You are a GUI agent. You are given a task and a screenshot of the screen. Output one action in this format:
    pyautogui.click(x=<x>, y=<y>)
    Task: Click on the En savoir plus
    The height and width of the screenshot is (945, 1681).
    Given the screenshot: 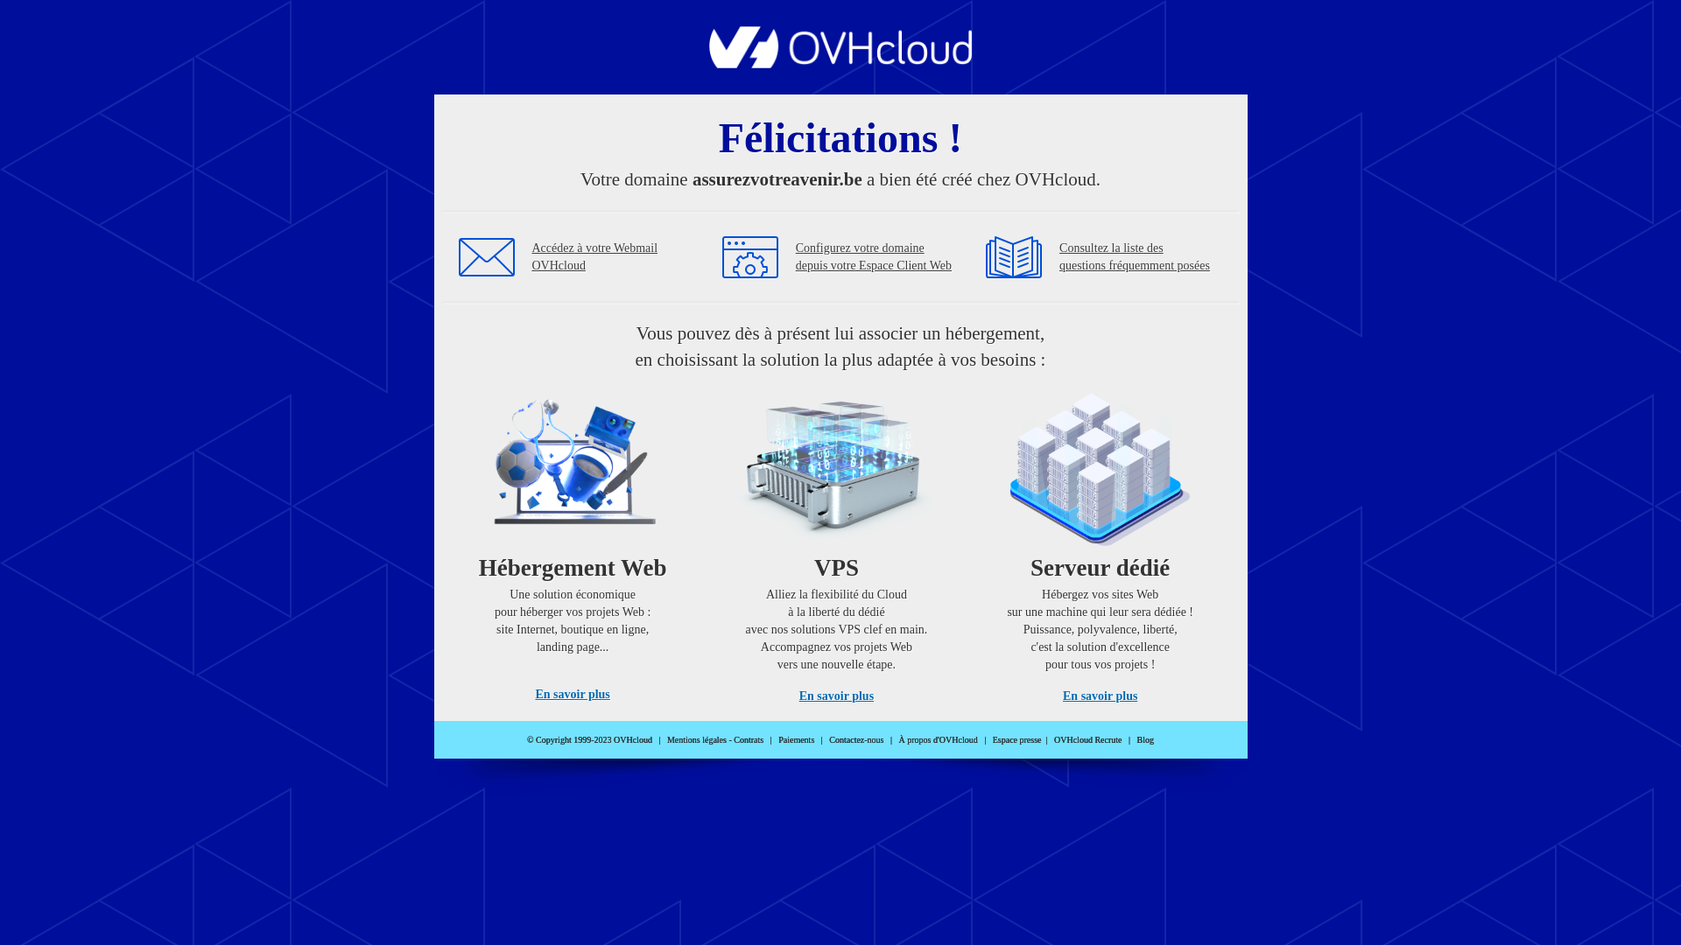 What is the action you would take?
    pyautogui.click(x=573, y=695)
    